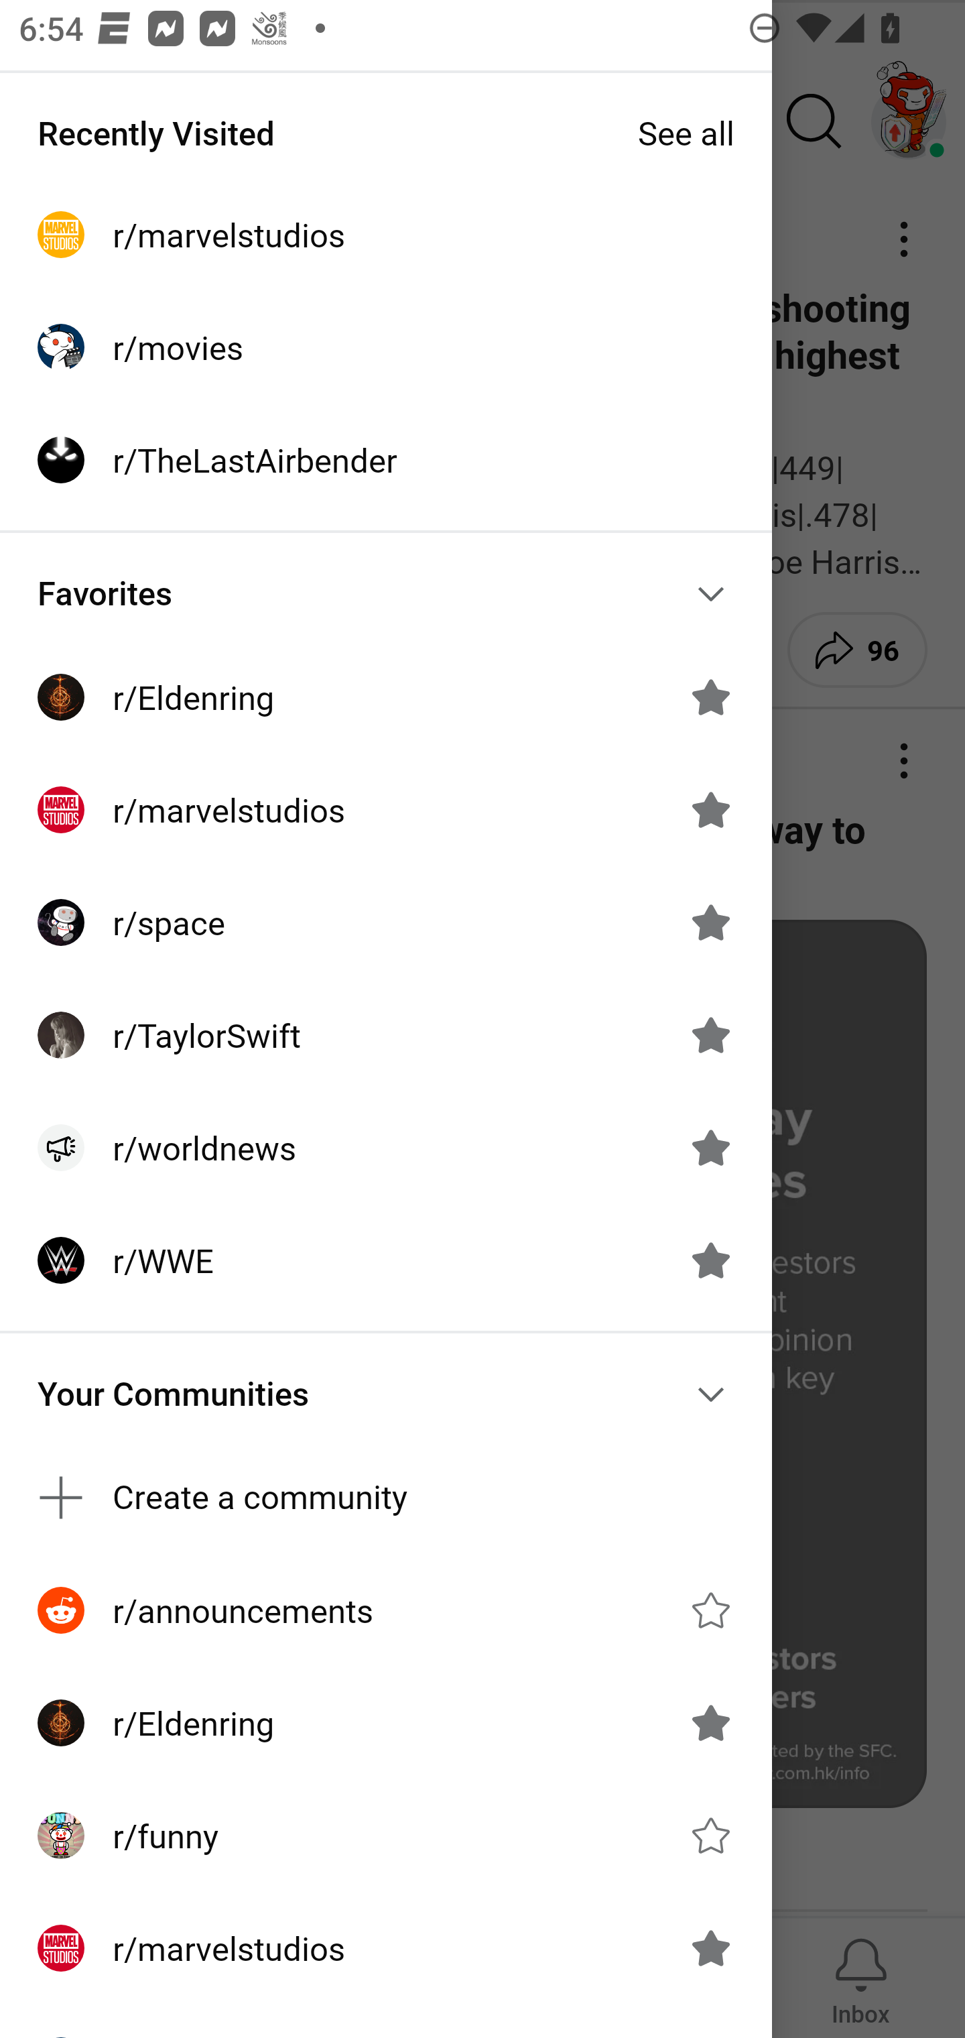 The image size is (965, 2038). What do you see at coordinates (386, 697) in the screenshot?
I see `r/Eldenring Unfavorite r/Eldenring` at bounding box center [386, 697].